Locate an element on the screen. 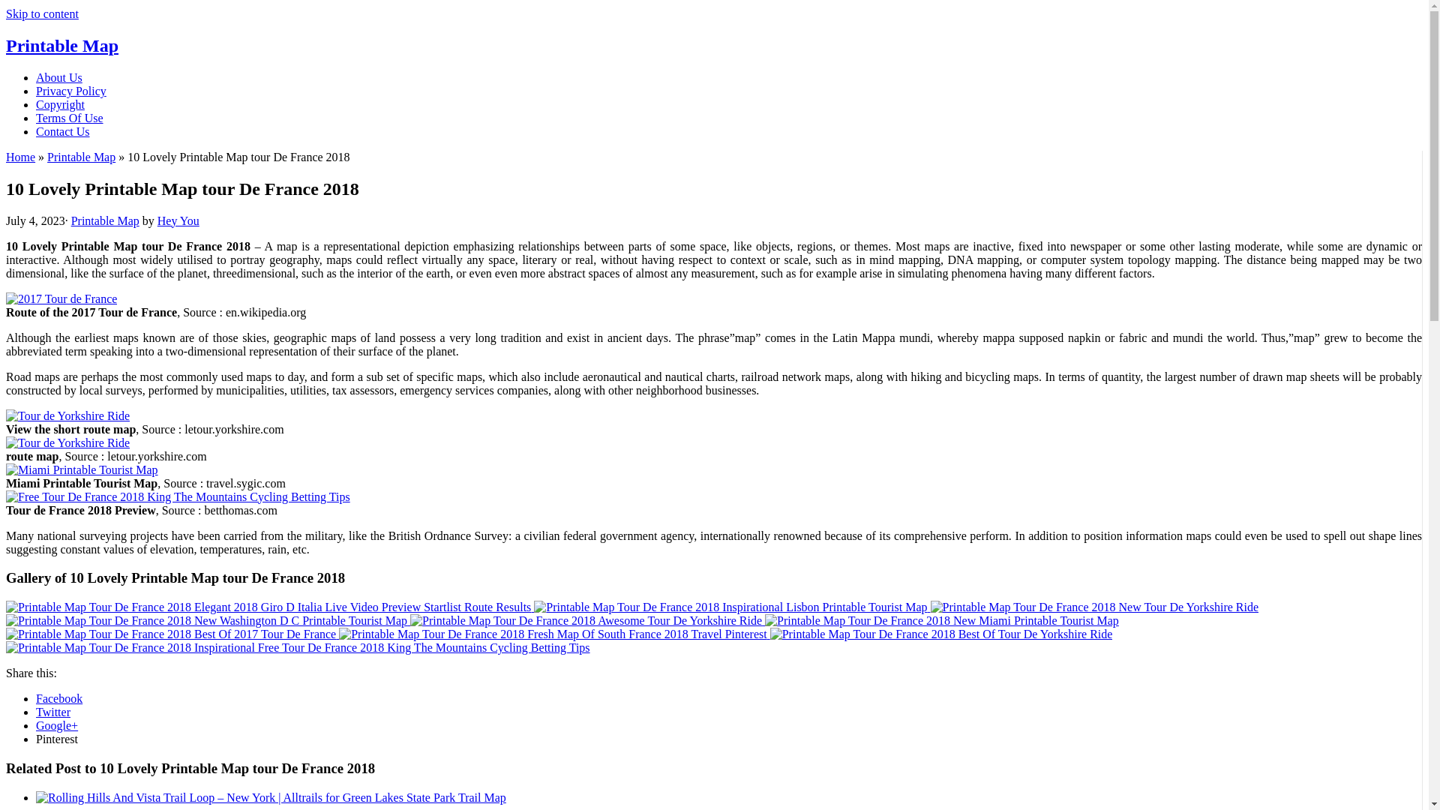 Image resolution: width=1440 pixels, height=810 pixels. Home is located at coordinates (19, 157).